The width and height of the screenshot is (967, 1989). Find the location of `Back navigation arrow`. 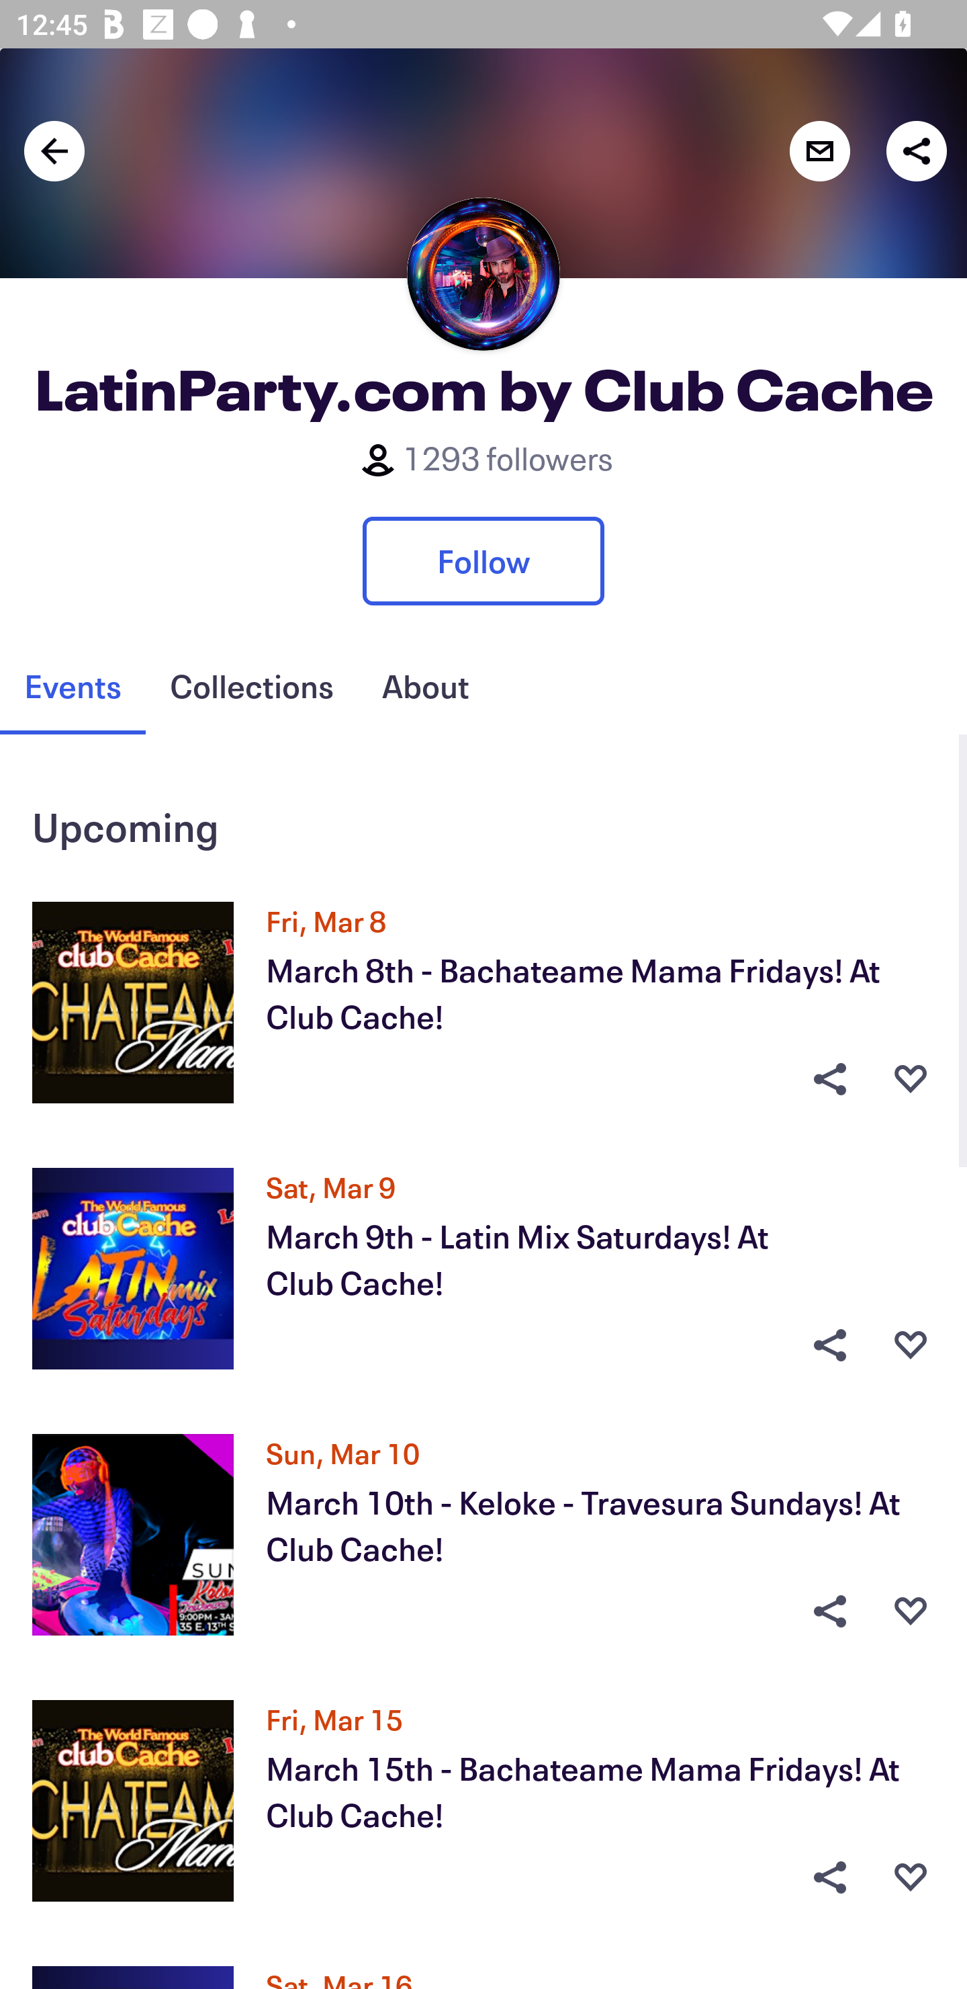

Back navigation arrow is located at coordinates (54, 151).